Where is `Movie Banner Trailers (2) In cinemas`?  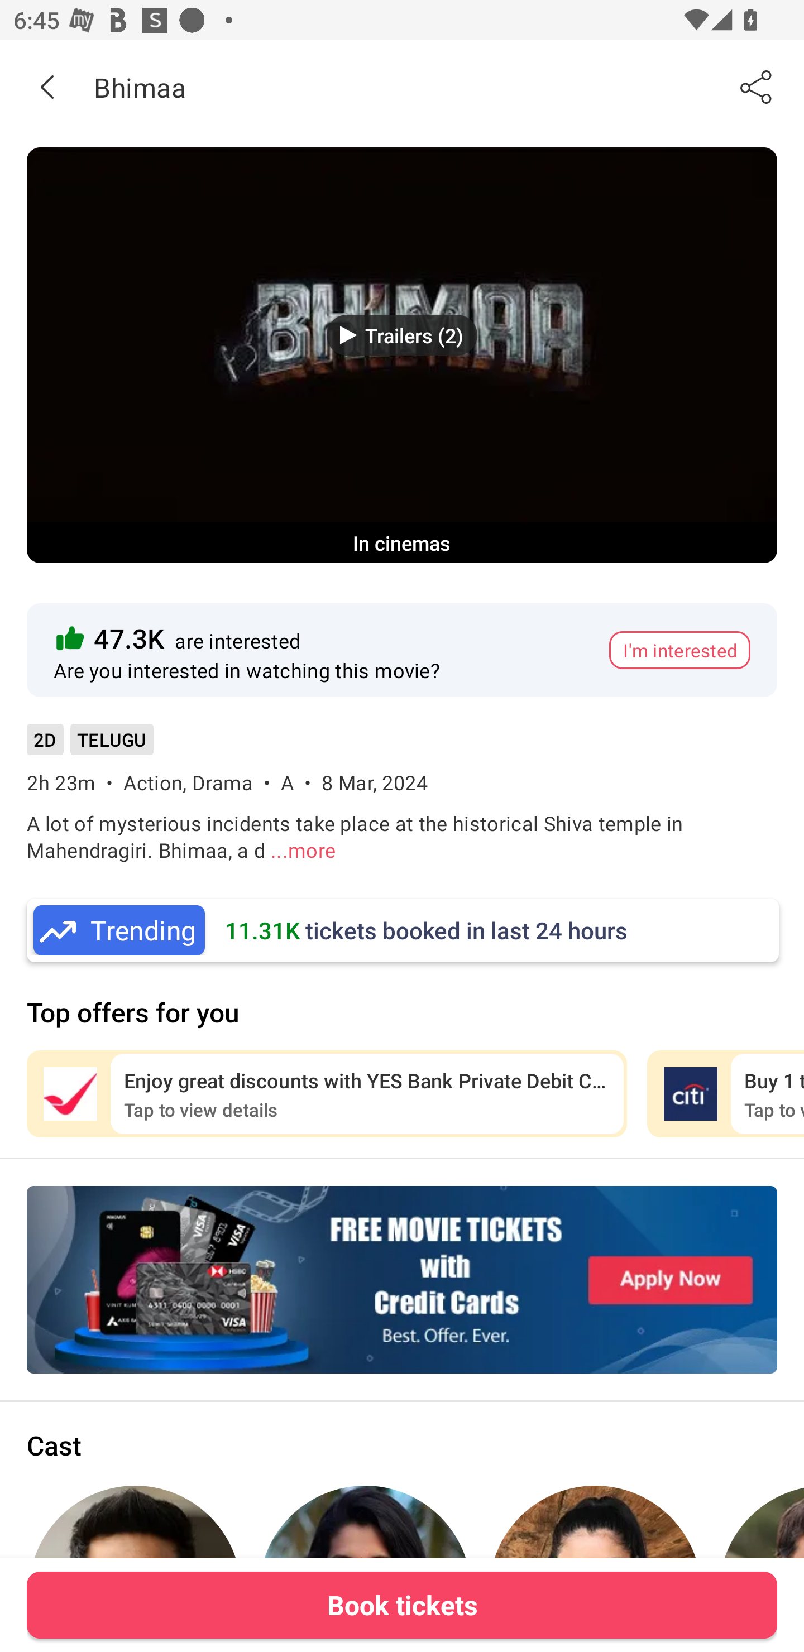
Movie Banner Trailers (2) In cinemas is located at coordinates (402, 355).